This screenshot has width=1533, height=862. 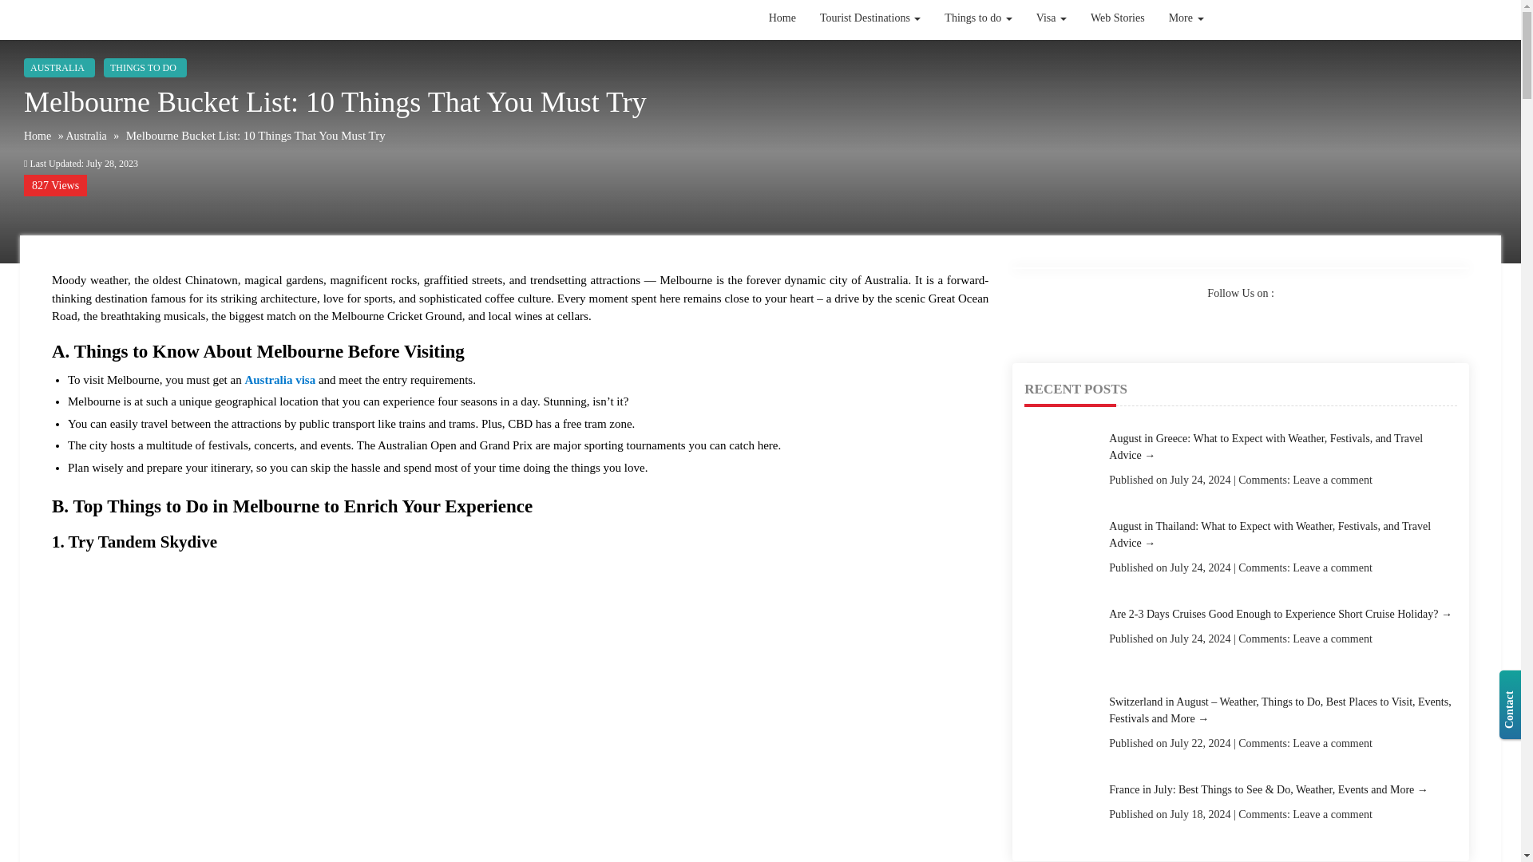 What do you see at coordinates (869, 18) in the screenshot?
I see `Tourist Destinations` at bounding box center [869, 18].